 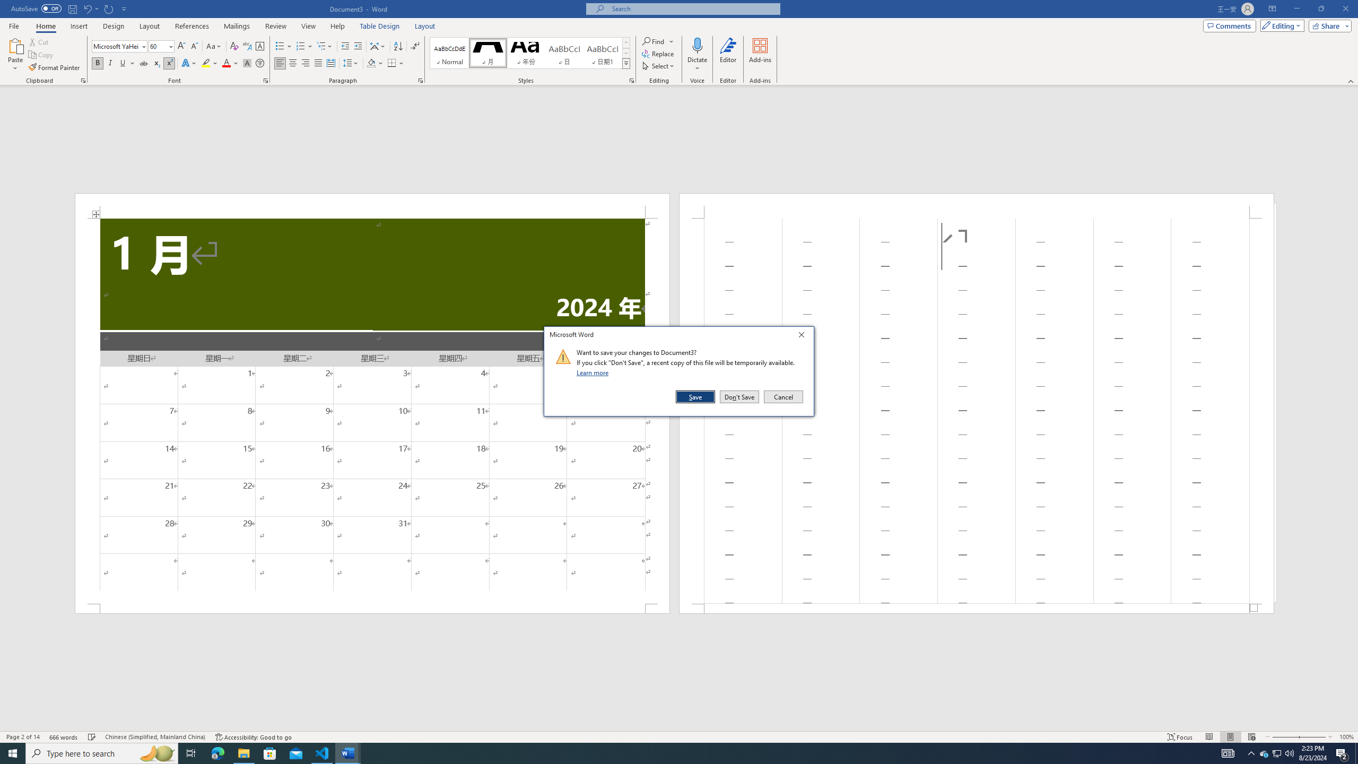 I want to click on Accessibility Checker Accessibility: Good to go, so click(x=253, y=737).